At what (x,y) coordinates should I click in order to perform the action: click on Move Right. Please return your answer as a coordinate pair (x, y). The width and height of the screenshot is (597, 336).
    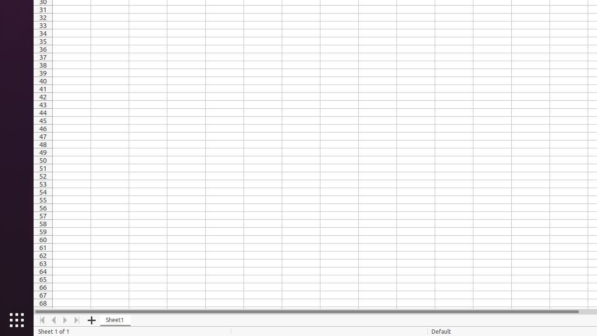
    Looking at the image, I should click on (65, 320).